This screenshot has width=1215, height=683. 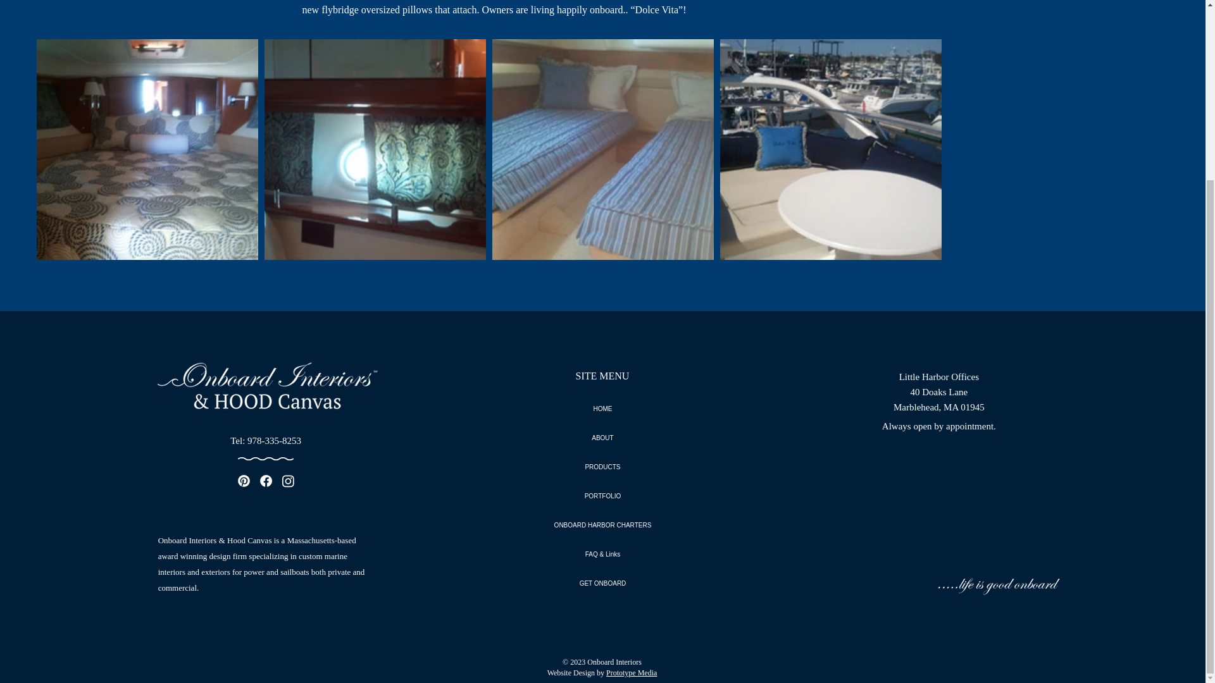 I want to click on PRODUCTS, so click(x=602, y=467).